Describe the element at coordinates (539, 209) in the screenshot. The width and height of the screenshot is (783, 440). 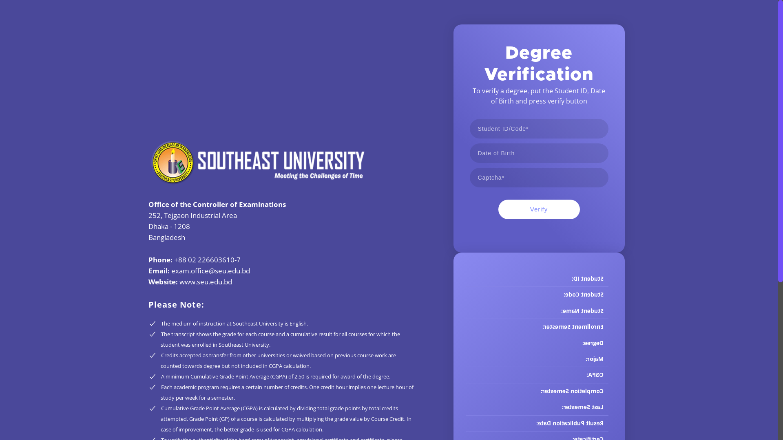
I see `Verify` at that location.